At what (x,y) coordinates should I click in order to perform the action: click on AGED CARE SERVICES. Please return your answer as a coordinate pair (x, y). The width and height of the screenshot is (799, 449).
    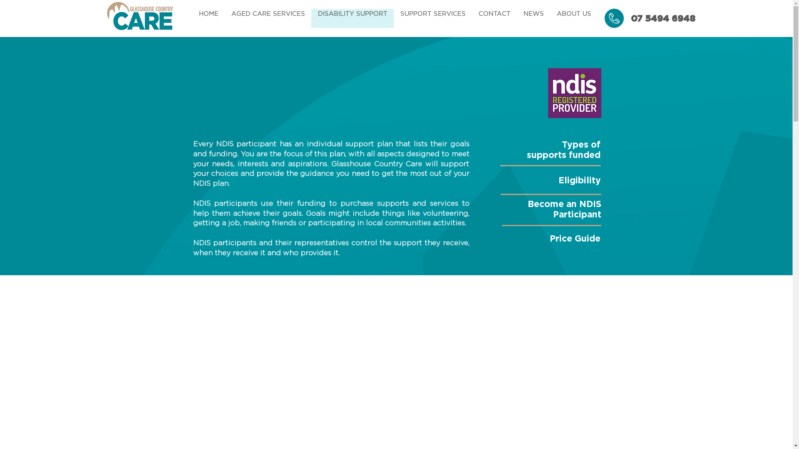
    Looking at the image, I should click on (268, 18).